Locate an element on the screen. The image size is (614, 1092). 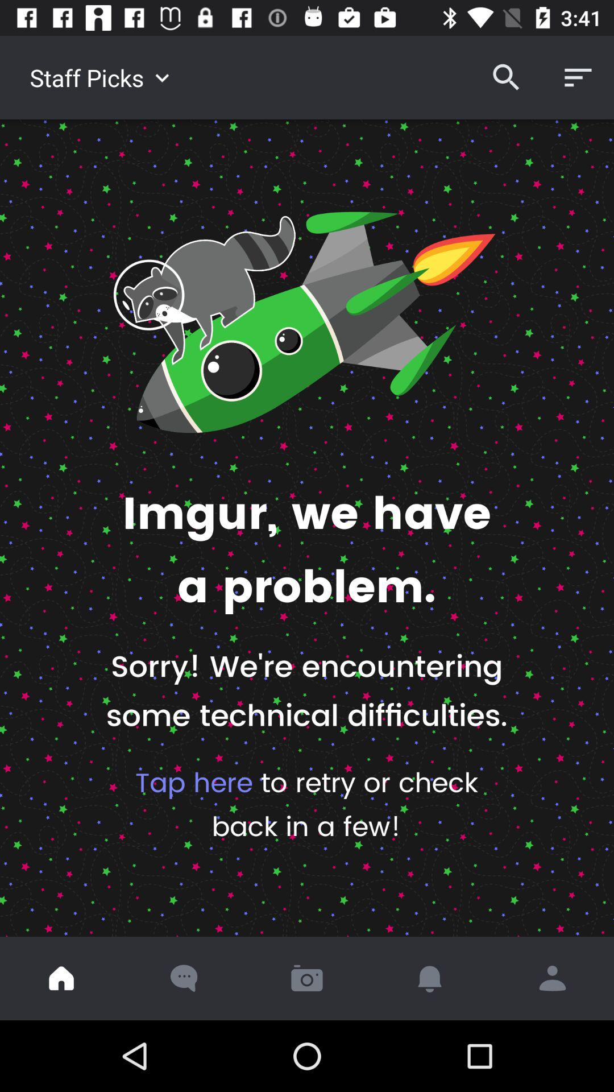
go home is located at coordinates (61, 978).